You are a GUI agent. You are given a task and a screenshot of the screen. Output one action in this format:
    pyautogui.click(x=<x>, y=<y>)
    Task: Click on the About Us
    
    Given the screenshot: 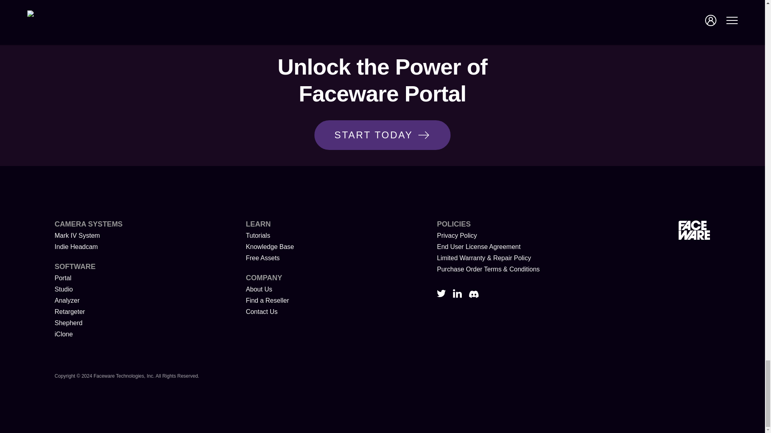 What is the action you would take?
    pyautogui.click(x=259, y=289)
    